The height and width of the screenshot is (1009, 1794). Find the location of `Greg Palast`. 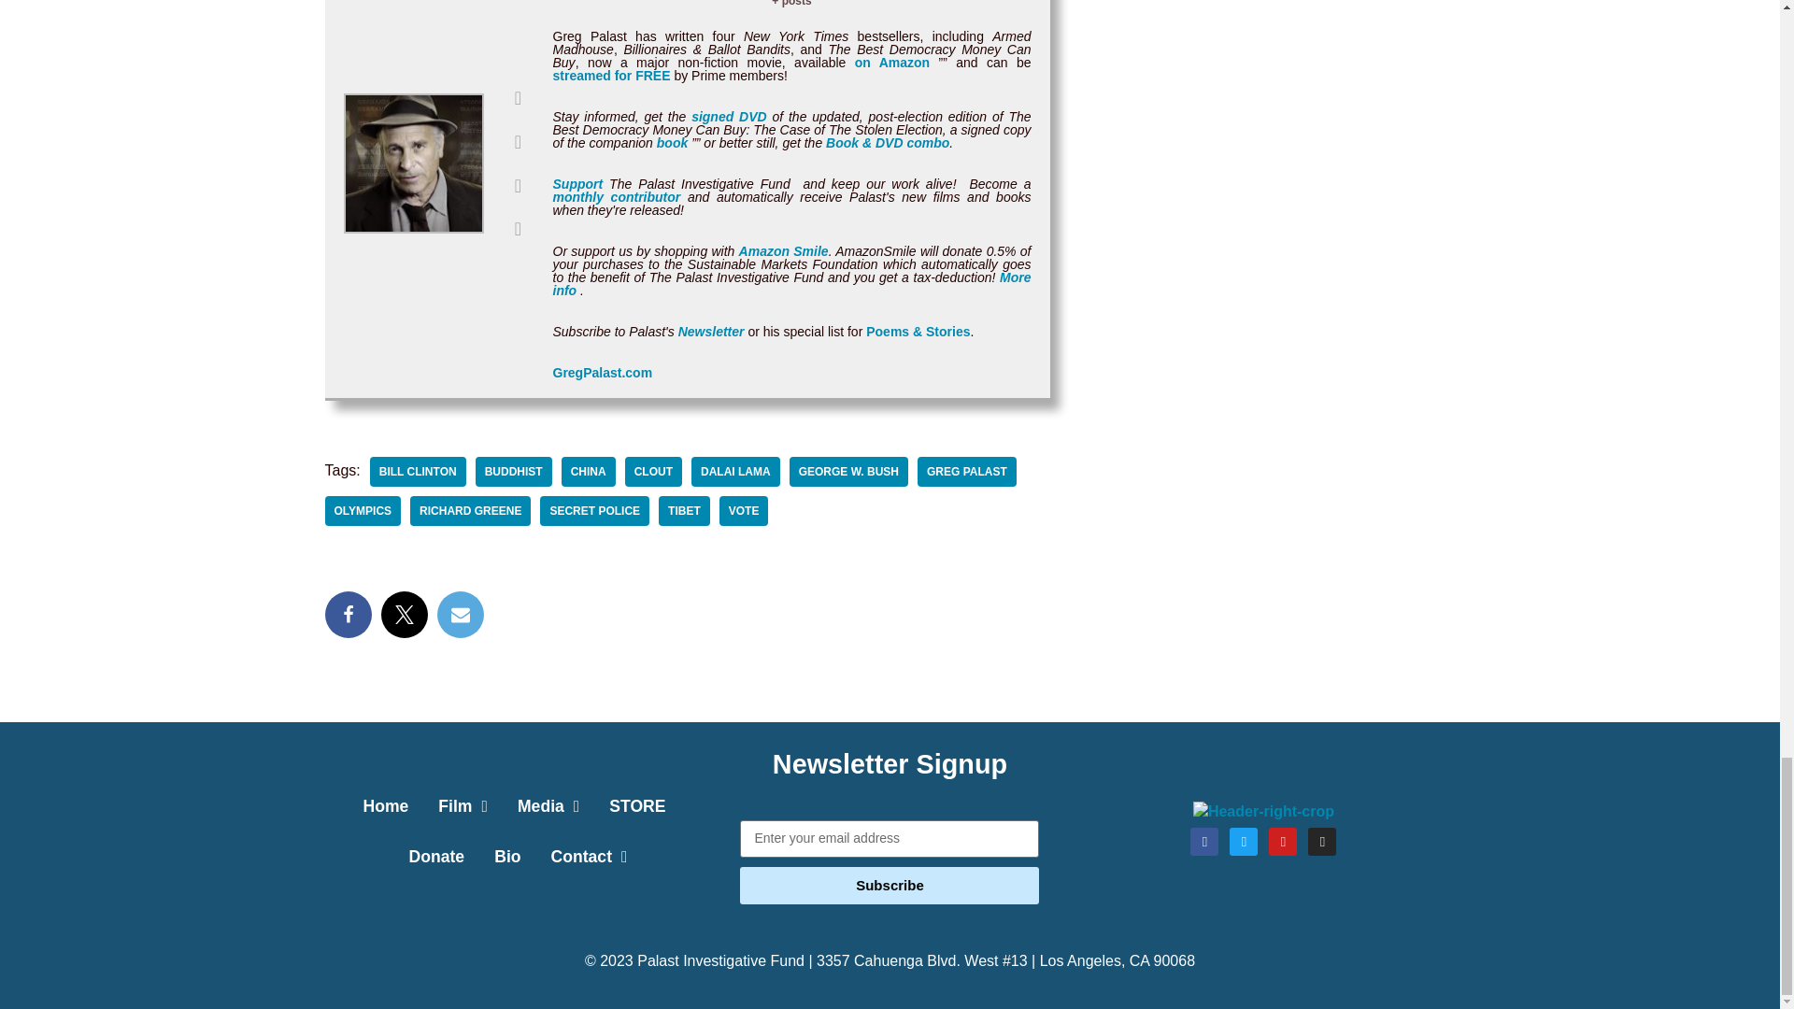

Greg Palast is located at coordinates (966, 471).